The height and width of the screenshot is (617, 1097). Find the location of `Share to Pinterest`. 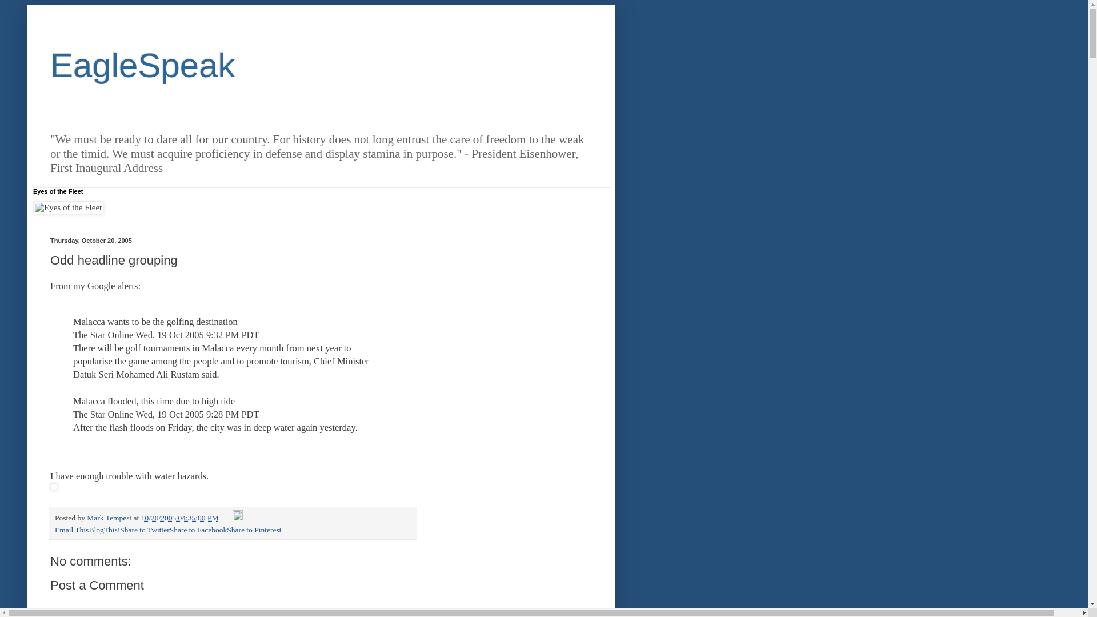

Share to Pinterest is located at coordinates (254, 530).